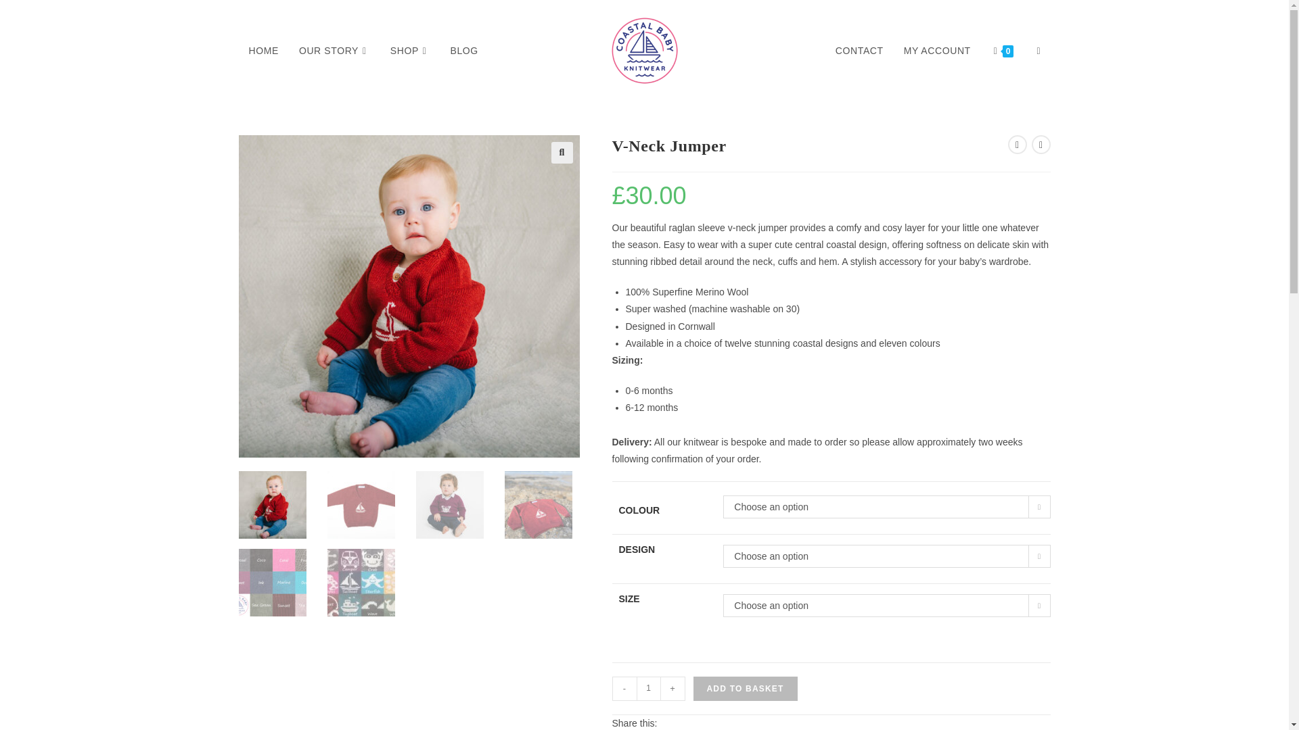  What do you see at coordinates (410, 50) in the screenshot?
I see `SHOP` at bounding box center [410, 50].